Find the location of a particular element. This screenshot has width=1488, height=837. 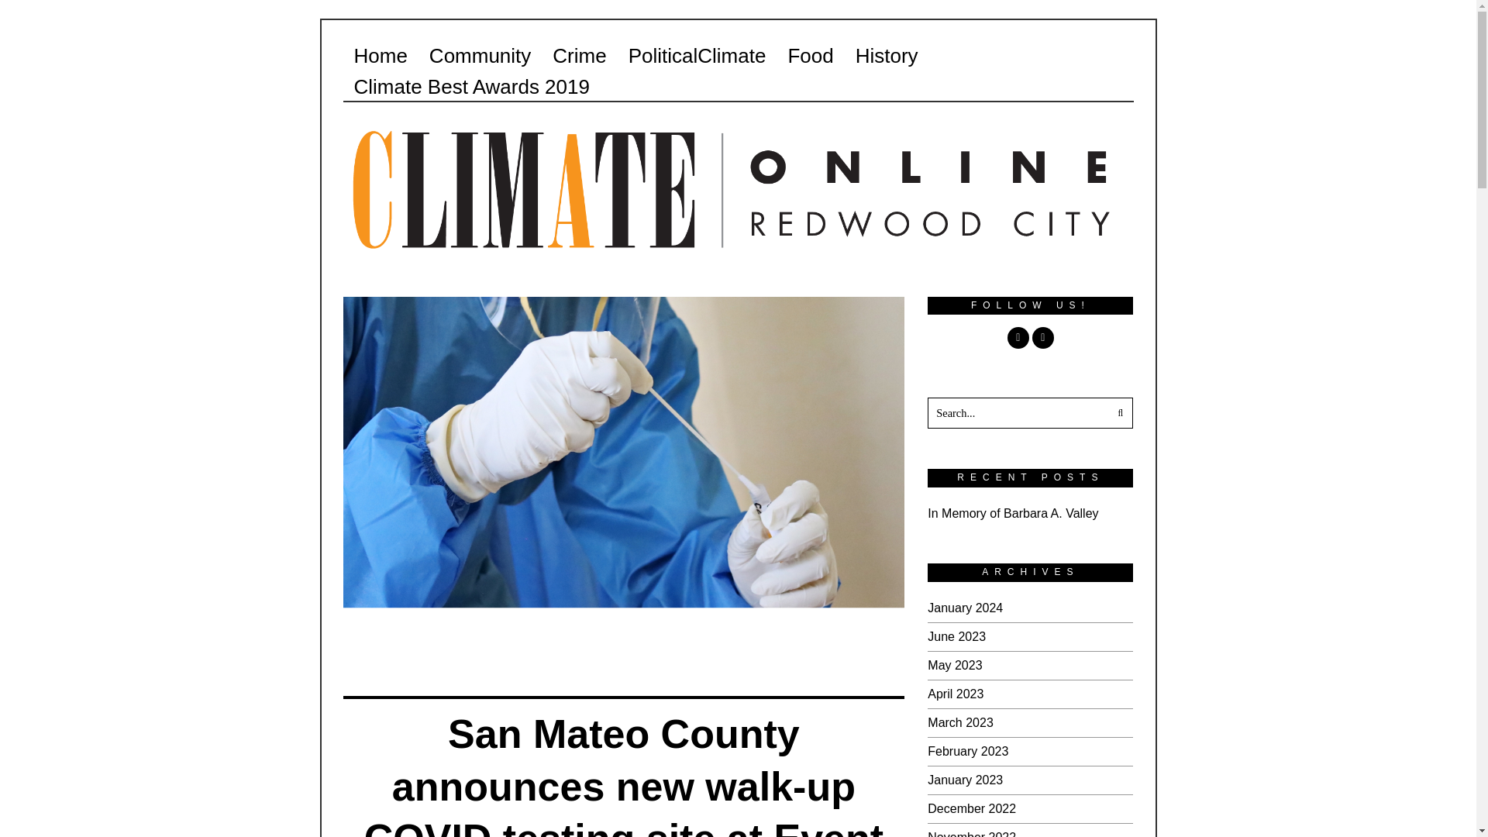

February 2023 is located at coordinates (967, 752).